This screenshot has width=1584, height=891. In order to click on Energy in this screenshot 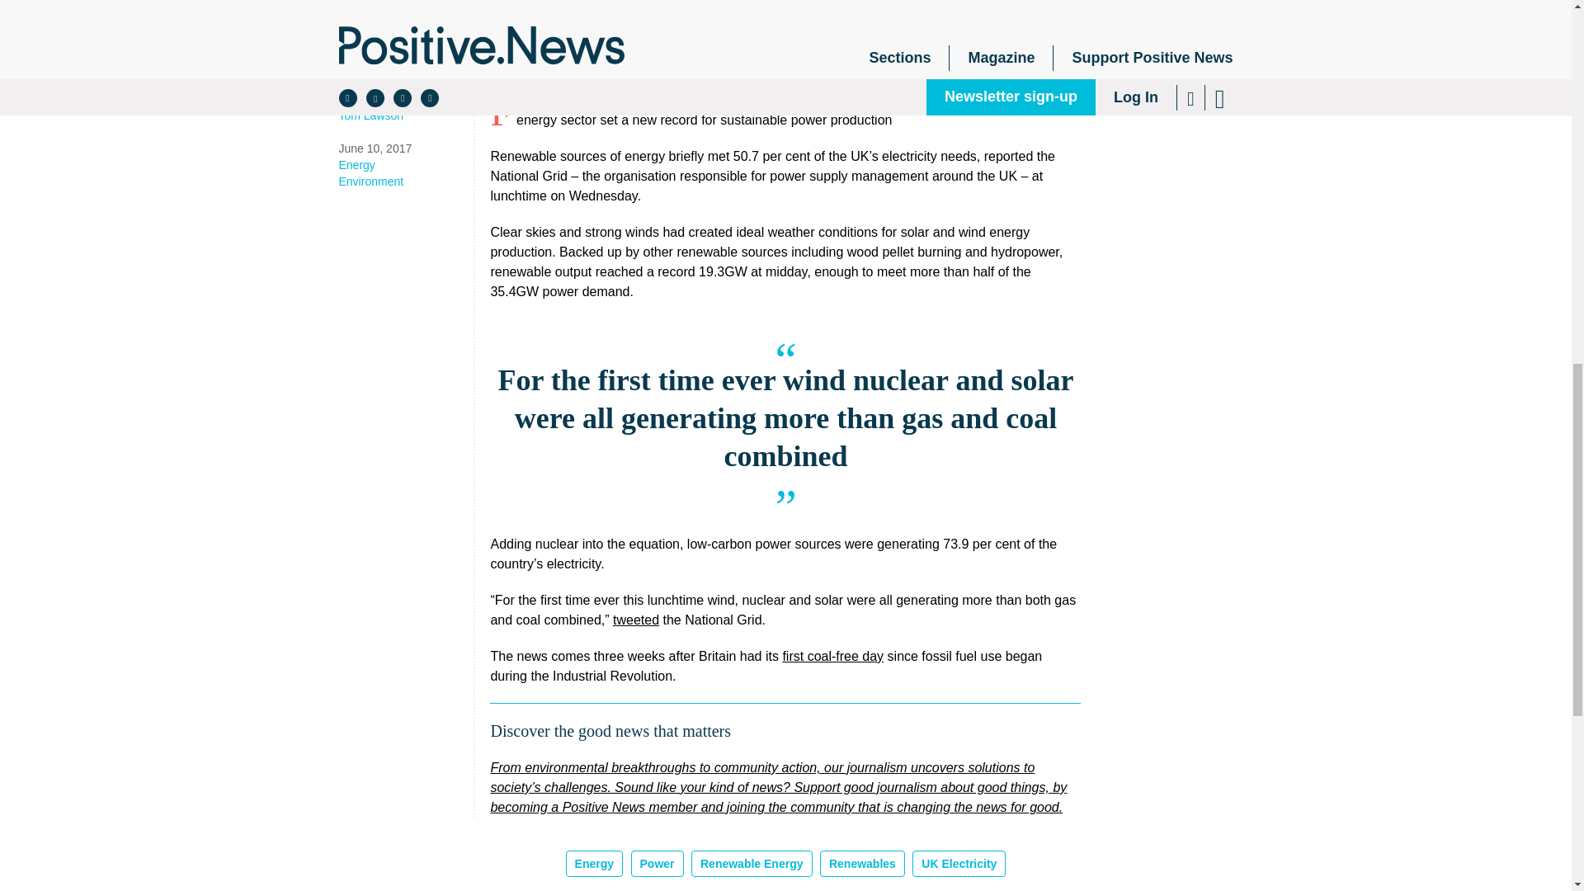, I will do `click(594, 863)`.